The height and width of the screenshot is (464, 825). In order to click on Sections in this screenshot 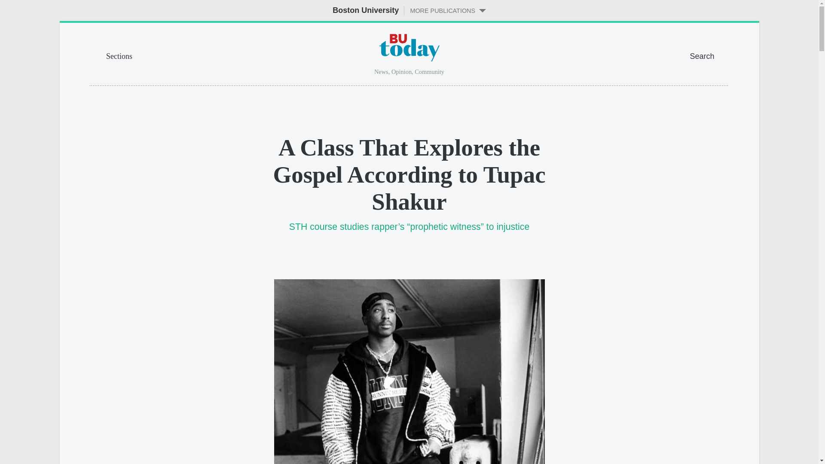, I will do `click(169, 55)`.